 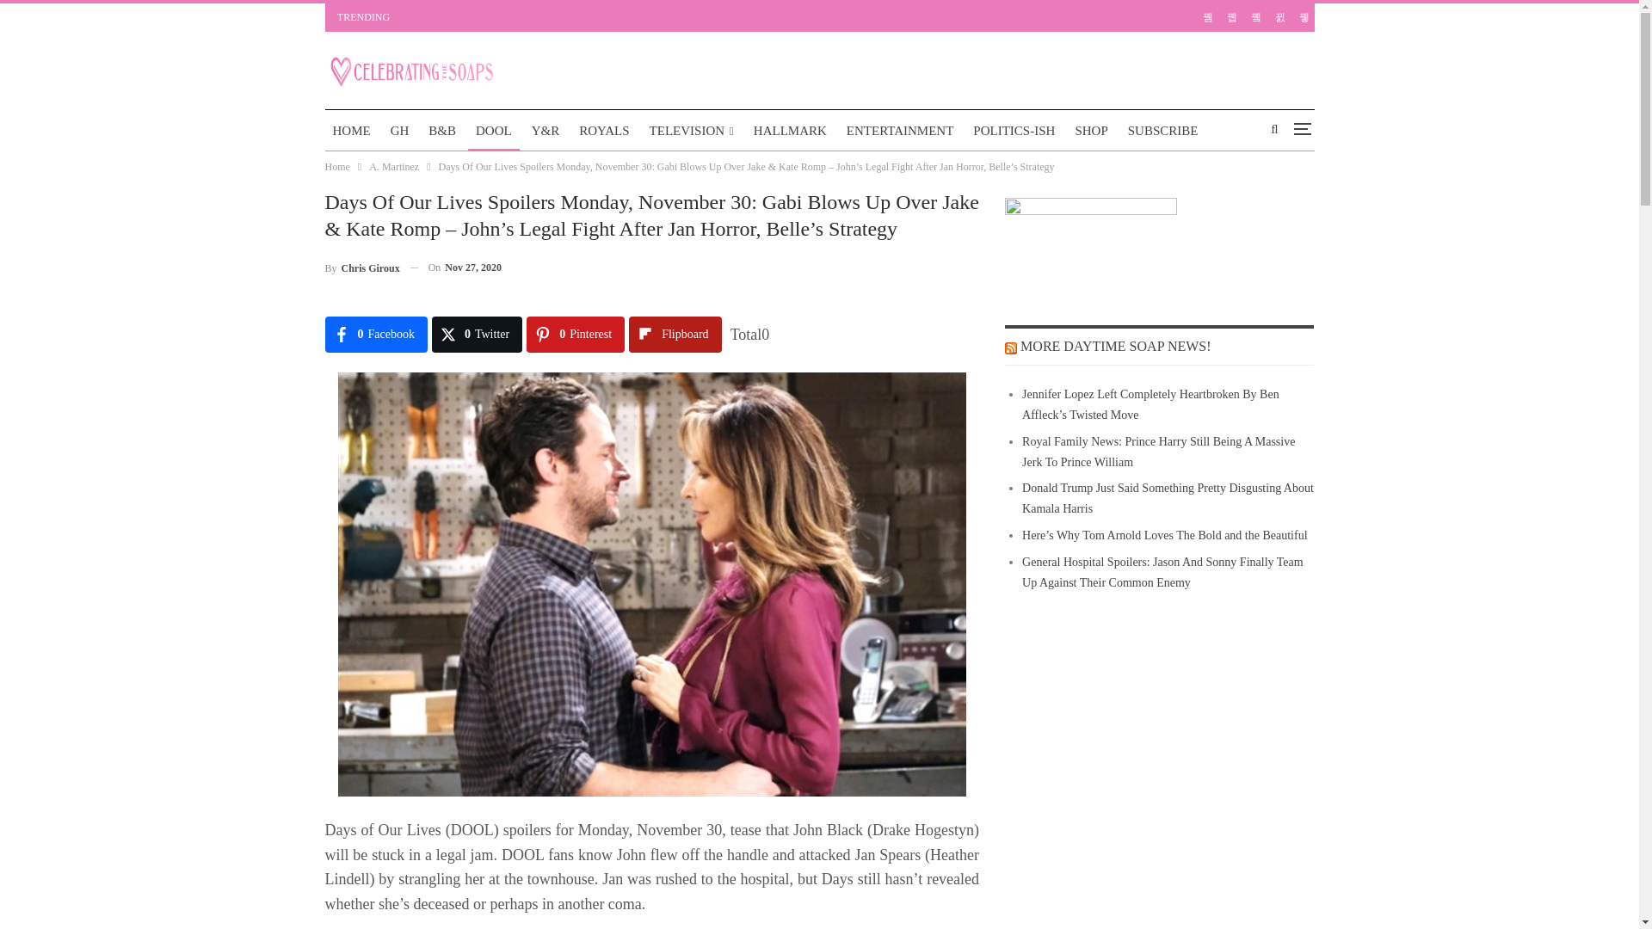 I want to click on By Chris Giroux, so click(x=362, y=268).